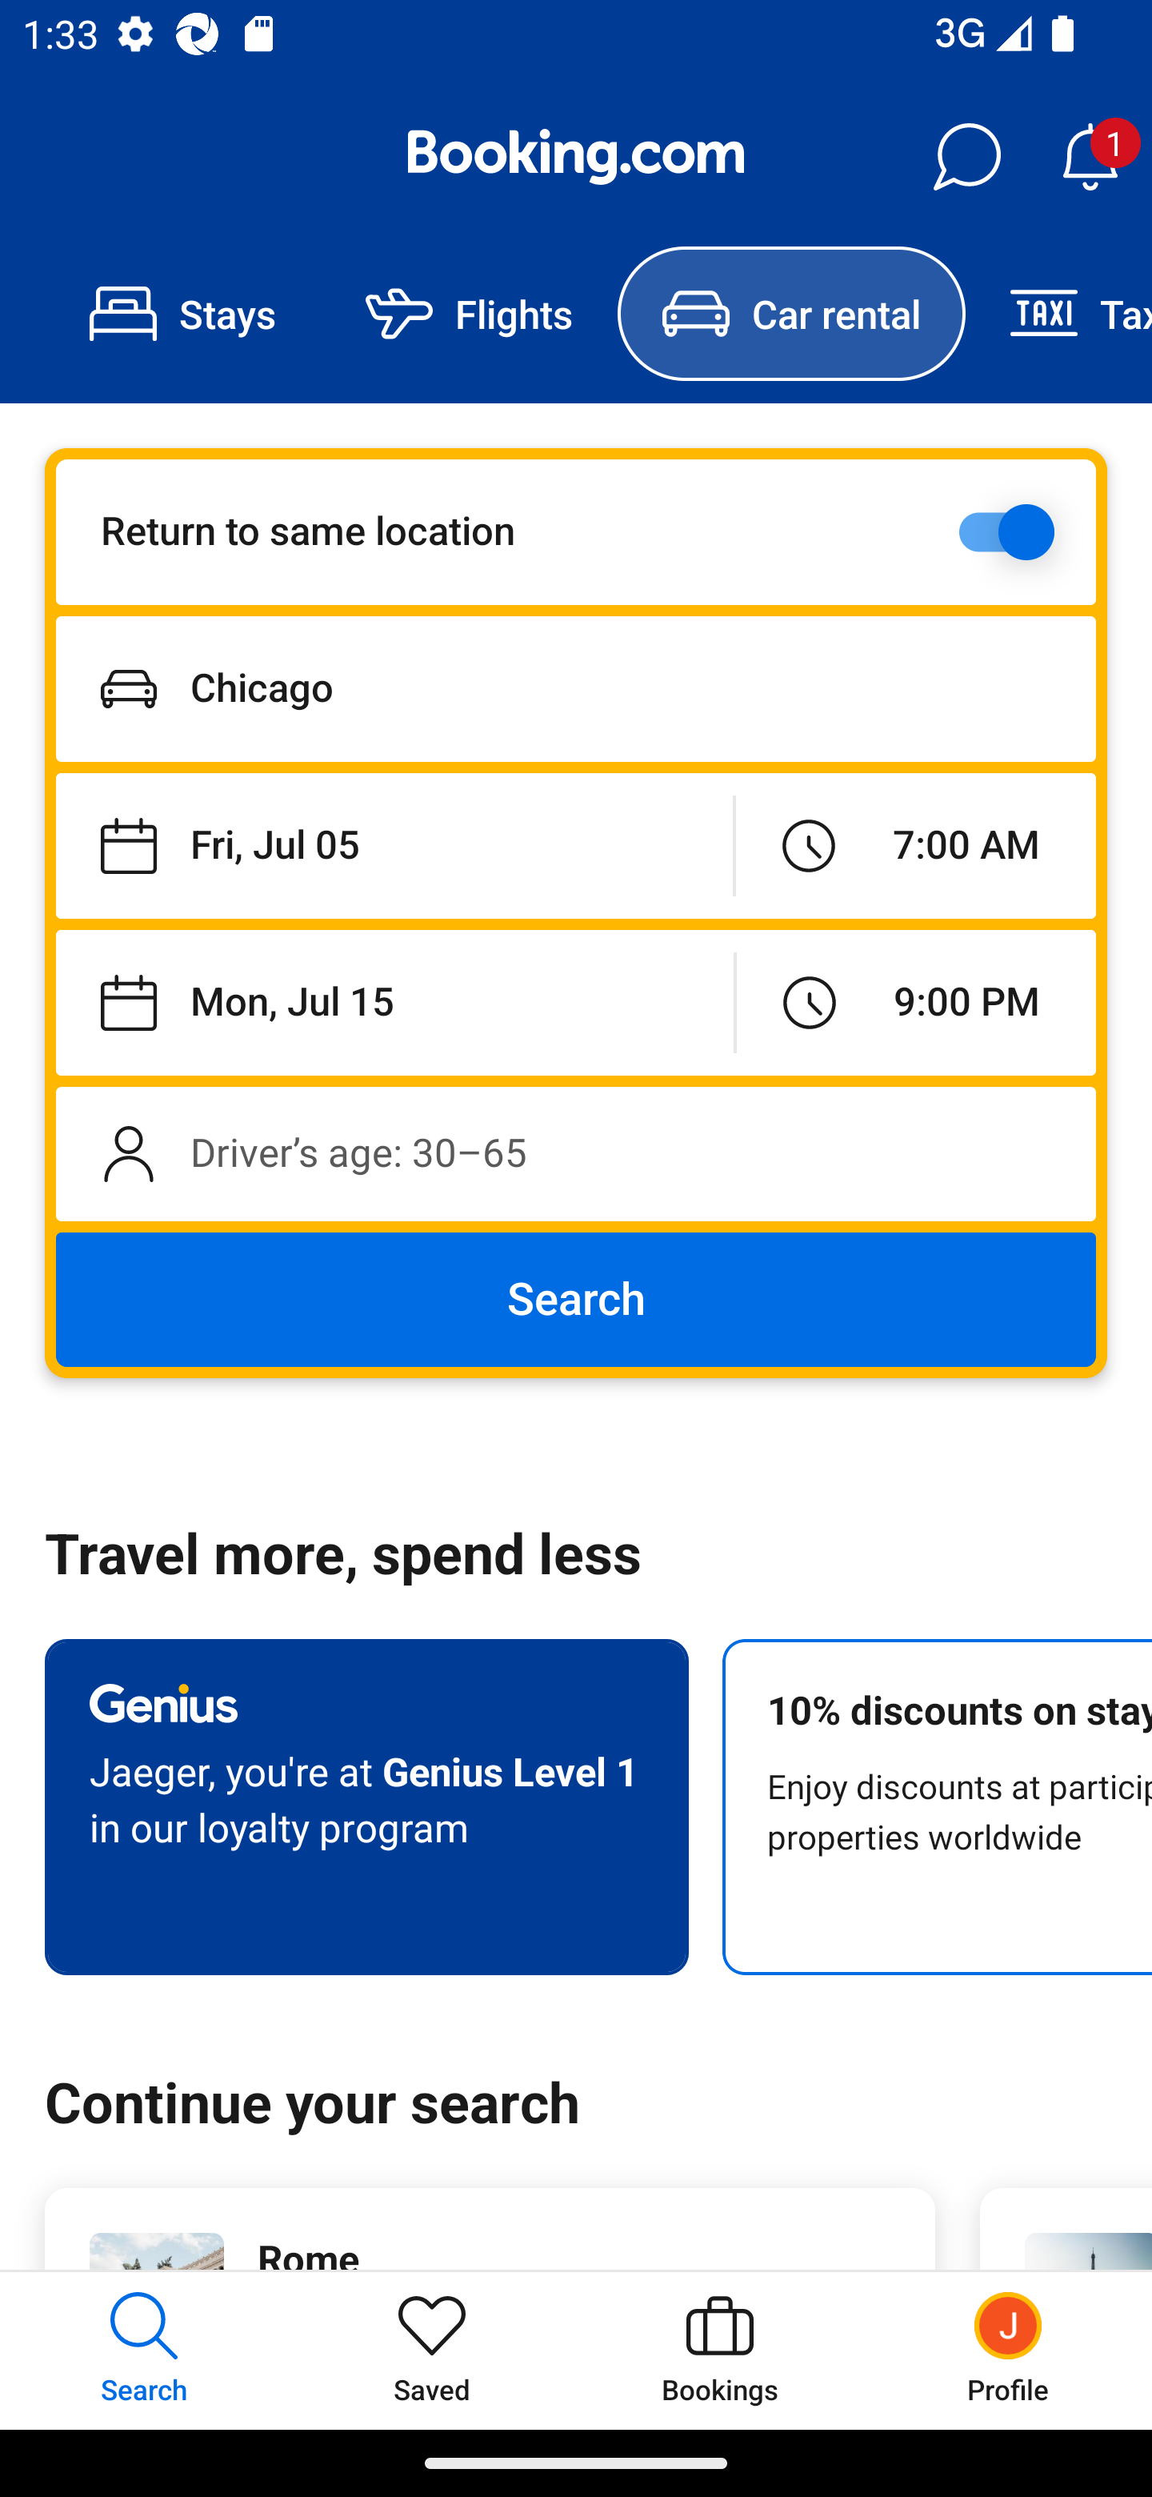  Describe the element at coordinates (966, 157) in the screenshot. I see `Messages` at that location.